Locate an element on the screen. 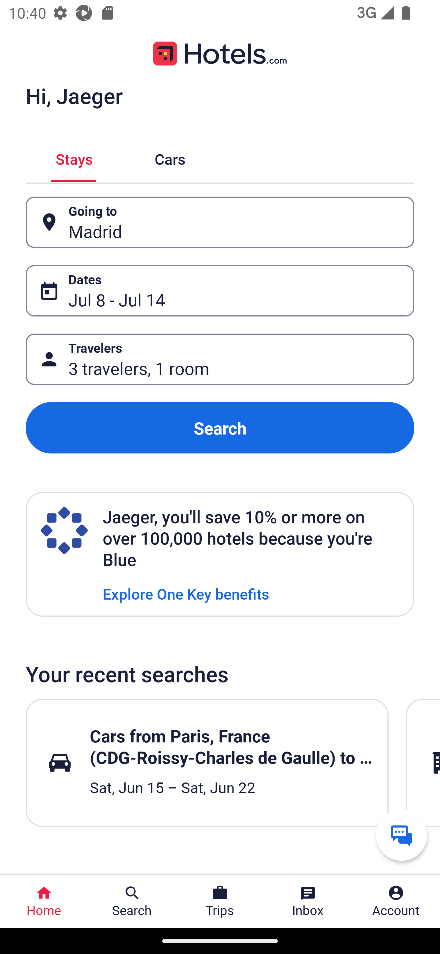  Search Search Button is located at coordinates (132, 901).